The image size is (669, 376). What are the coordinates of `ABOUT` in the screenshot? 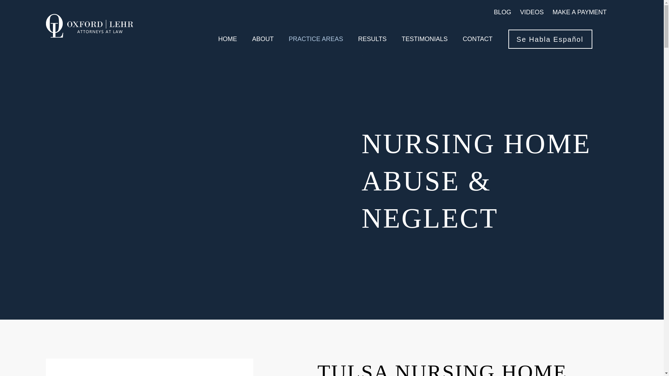 It's located at (263, 39).